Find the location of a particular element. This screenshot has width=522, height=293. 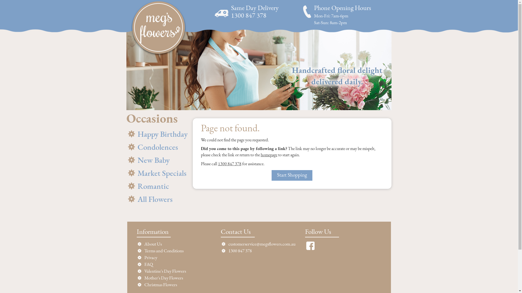

Valentine's Day Flowers is located at coordinates (165, 271).